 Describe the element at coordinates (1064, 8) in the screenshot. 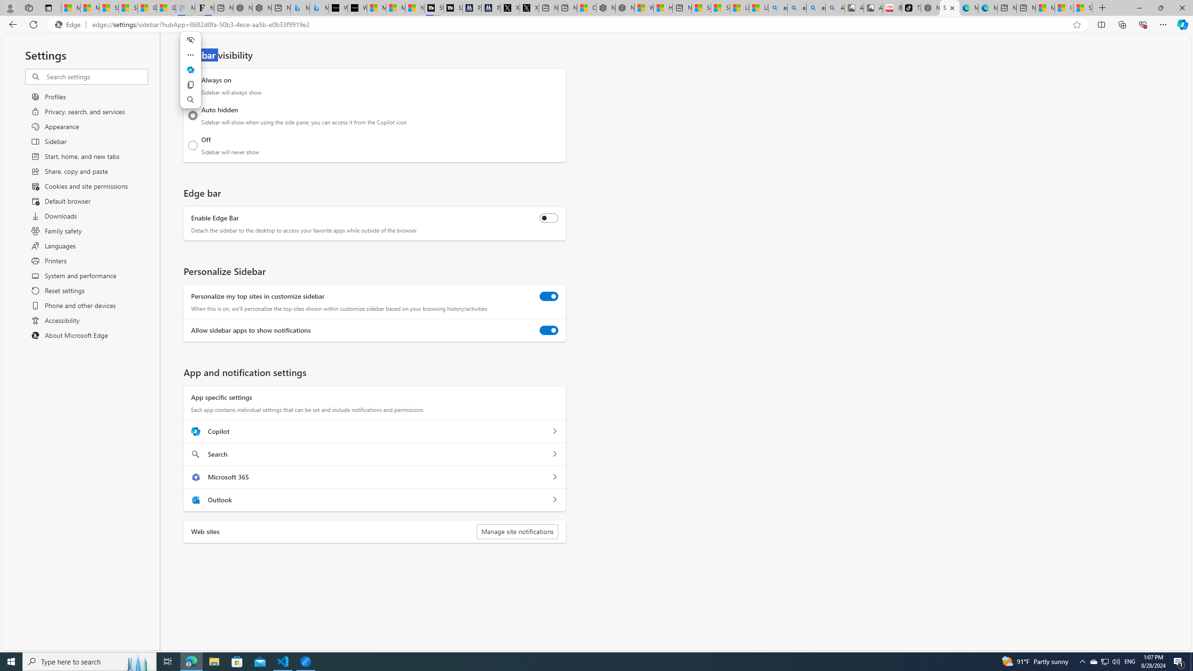

I see `I Gained 20 Pounds of Muscle in 30 Days! | Watch` at that location.